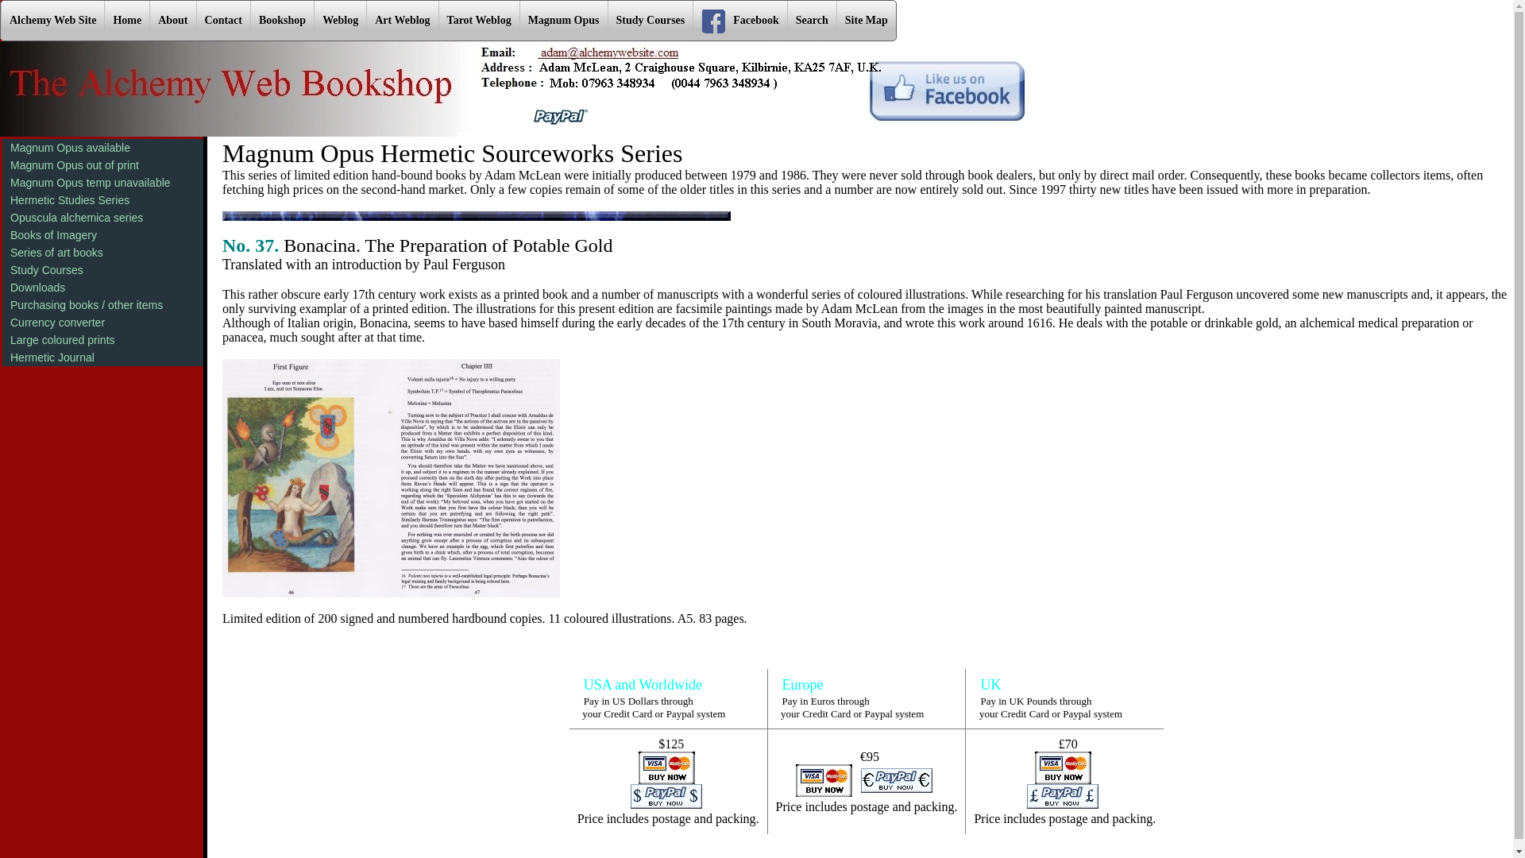 The width and height of the screenshot is (1525, 858). I want to click on Site Map, so click(866, 21).